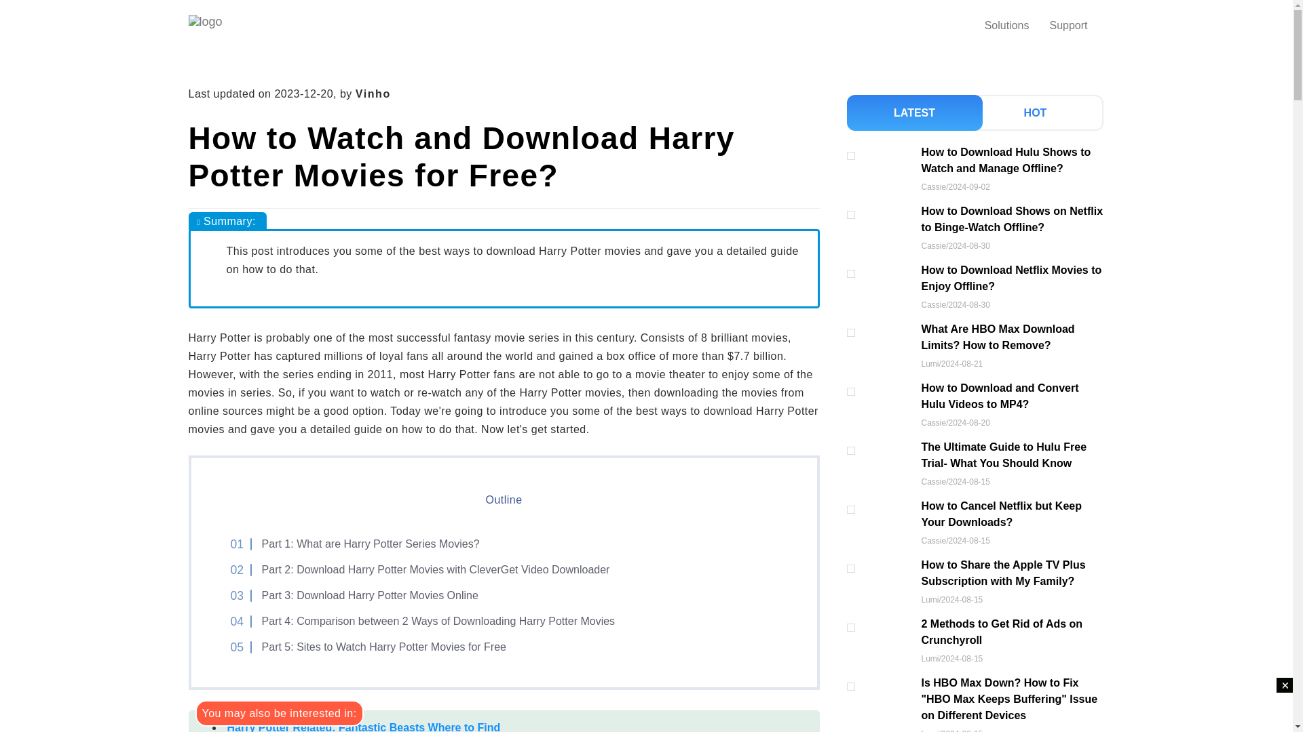 Image resolution: width=1303 pixels, height=732 pixels. What do you see at coordinates (364, 727) in the screenshot?
I see `Harry Potter Related: Fantastic Beasts Where to Find` at bounding box center [364, 727].